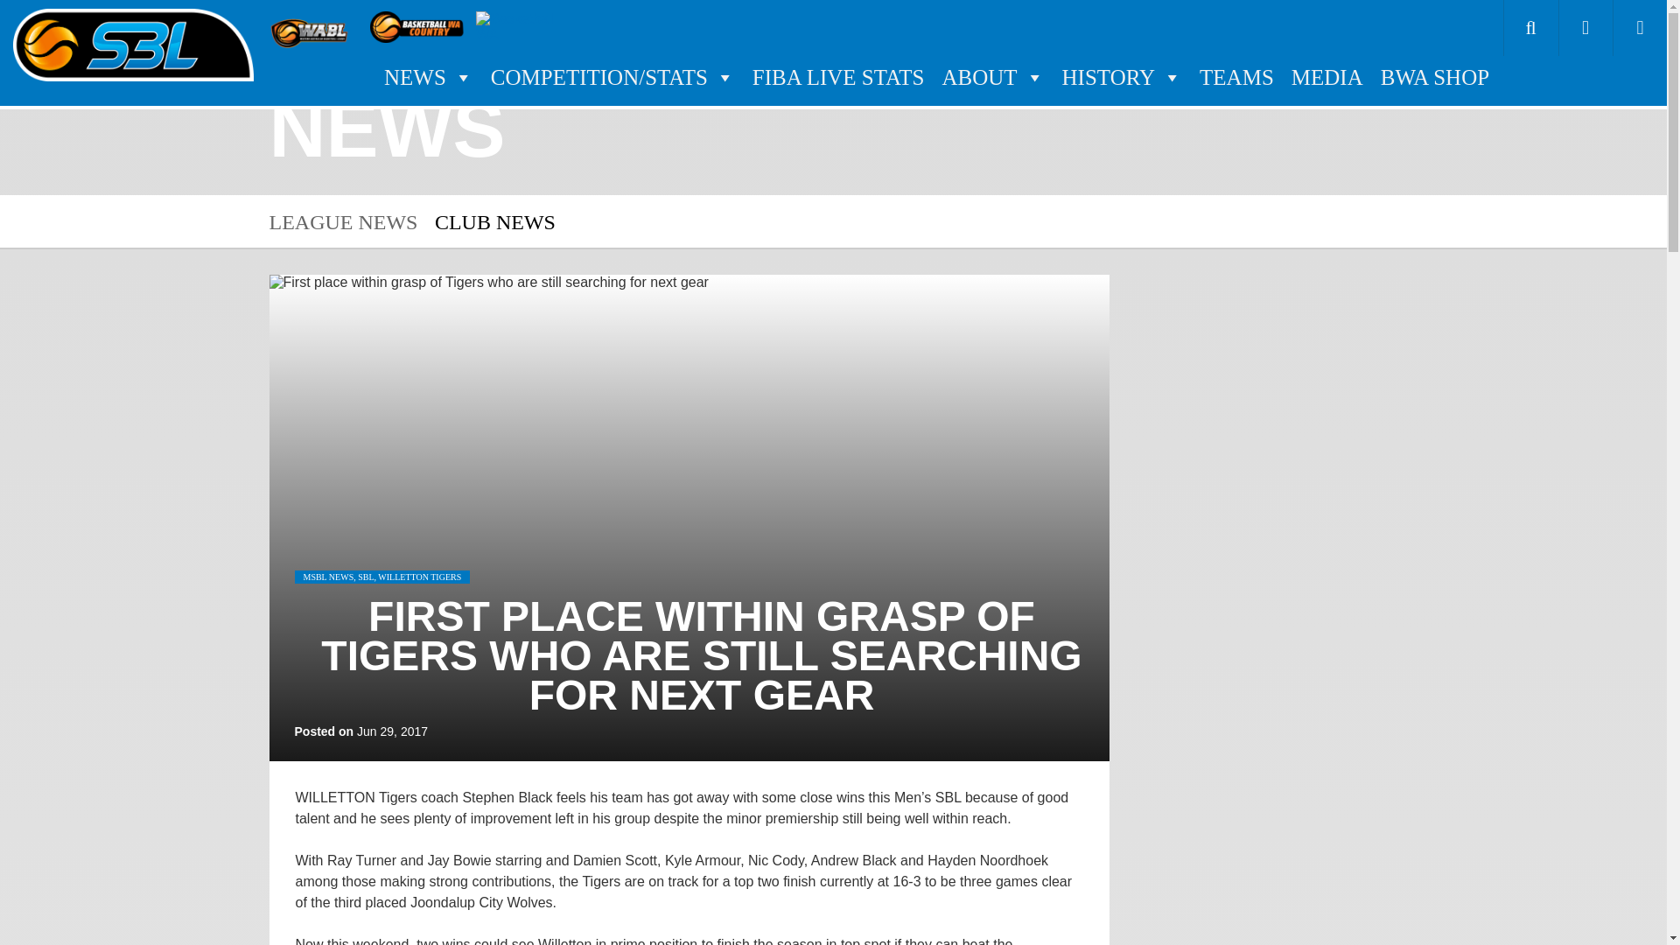 The height and width of the screenshot is (945, 1680). Describe the element at coordinates (343, 221) in the screenshot. I see `LEAGUE NEWS` at that location.